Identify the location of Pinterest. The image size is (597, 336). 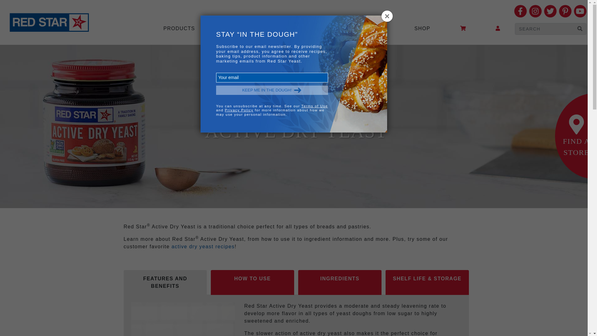
(565, 11).